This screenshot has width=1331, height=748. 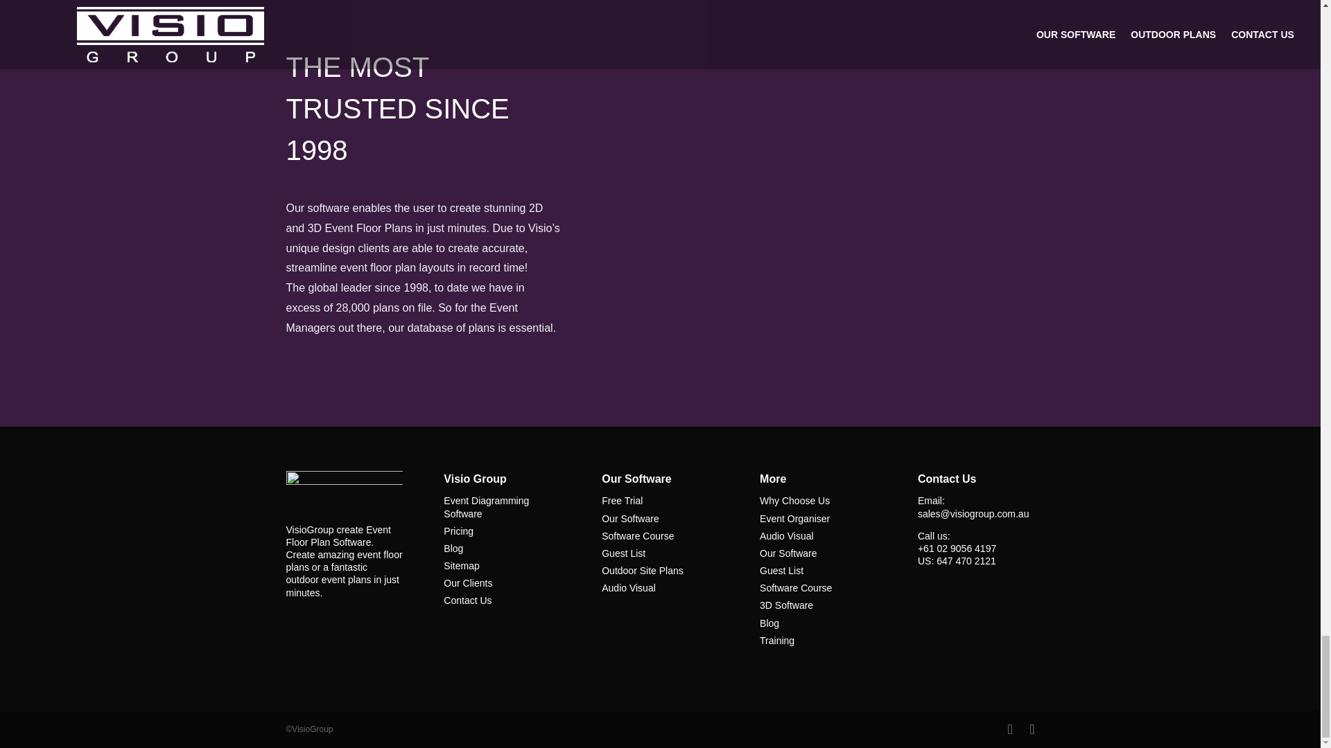 What do you see at coordinates (453, 549) in the screenshot?
I see `Blog` at bounding box center [453, 549].